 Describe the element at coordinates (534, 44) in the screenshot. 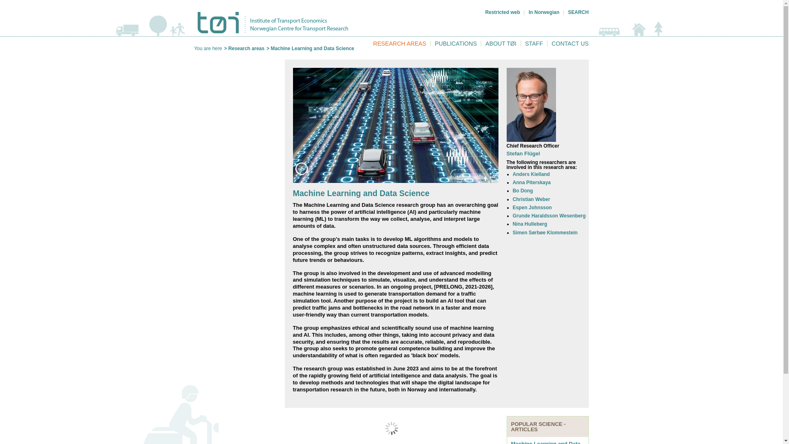

I see `STAFF` at that location.